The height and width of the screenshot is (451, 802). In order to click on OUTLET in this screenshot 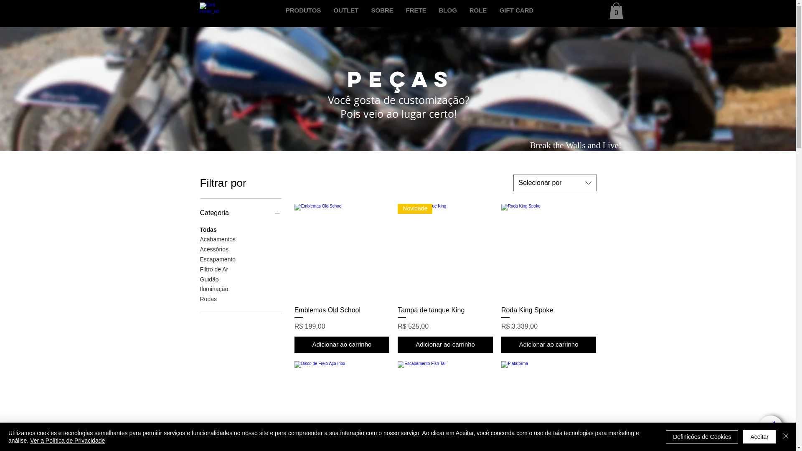, I will do `click(346, 10)`.